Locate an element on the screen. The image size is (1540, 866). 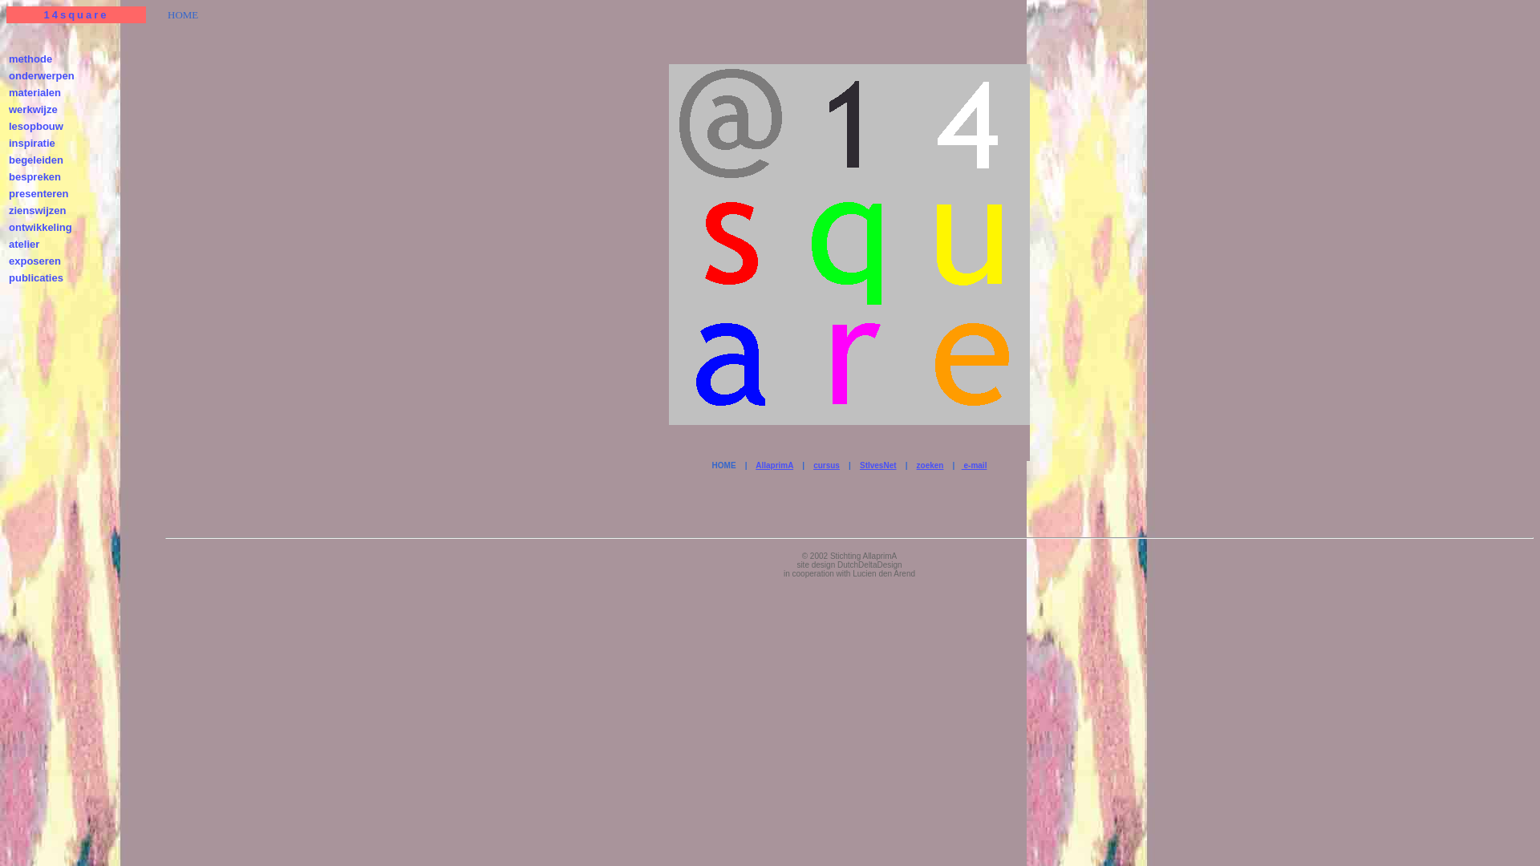
Lucien den Arend is located at coordinates (884, 574).